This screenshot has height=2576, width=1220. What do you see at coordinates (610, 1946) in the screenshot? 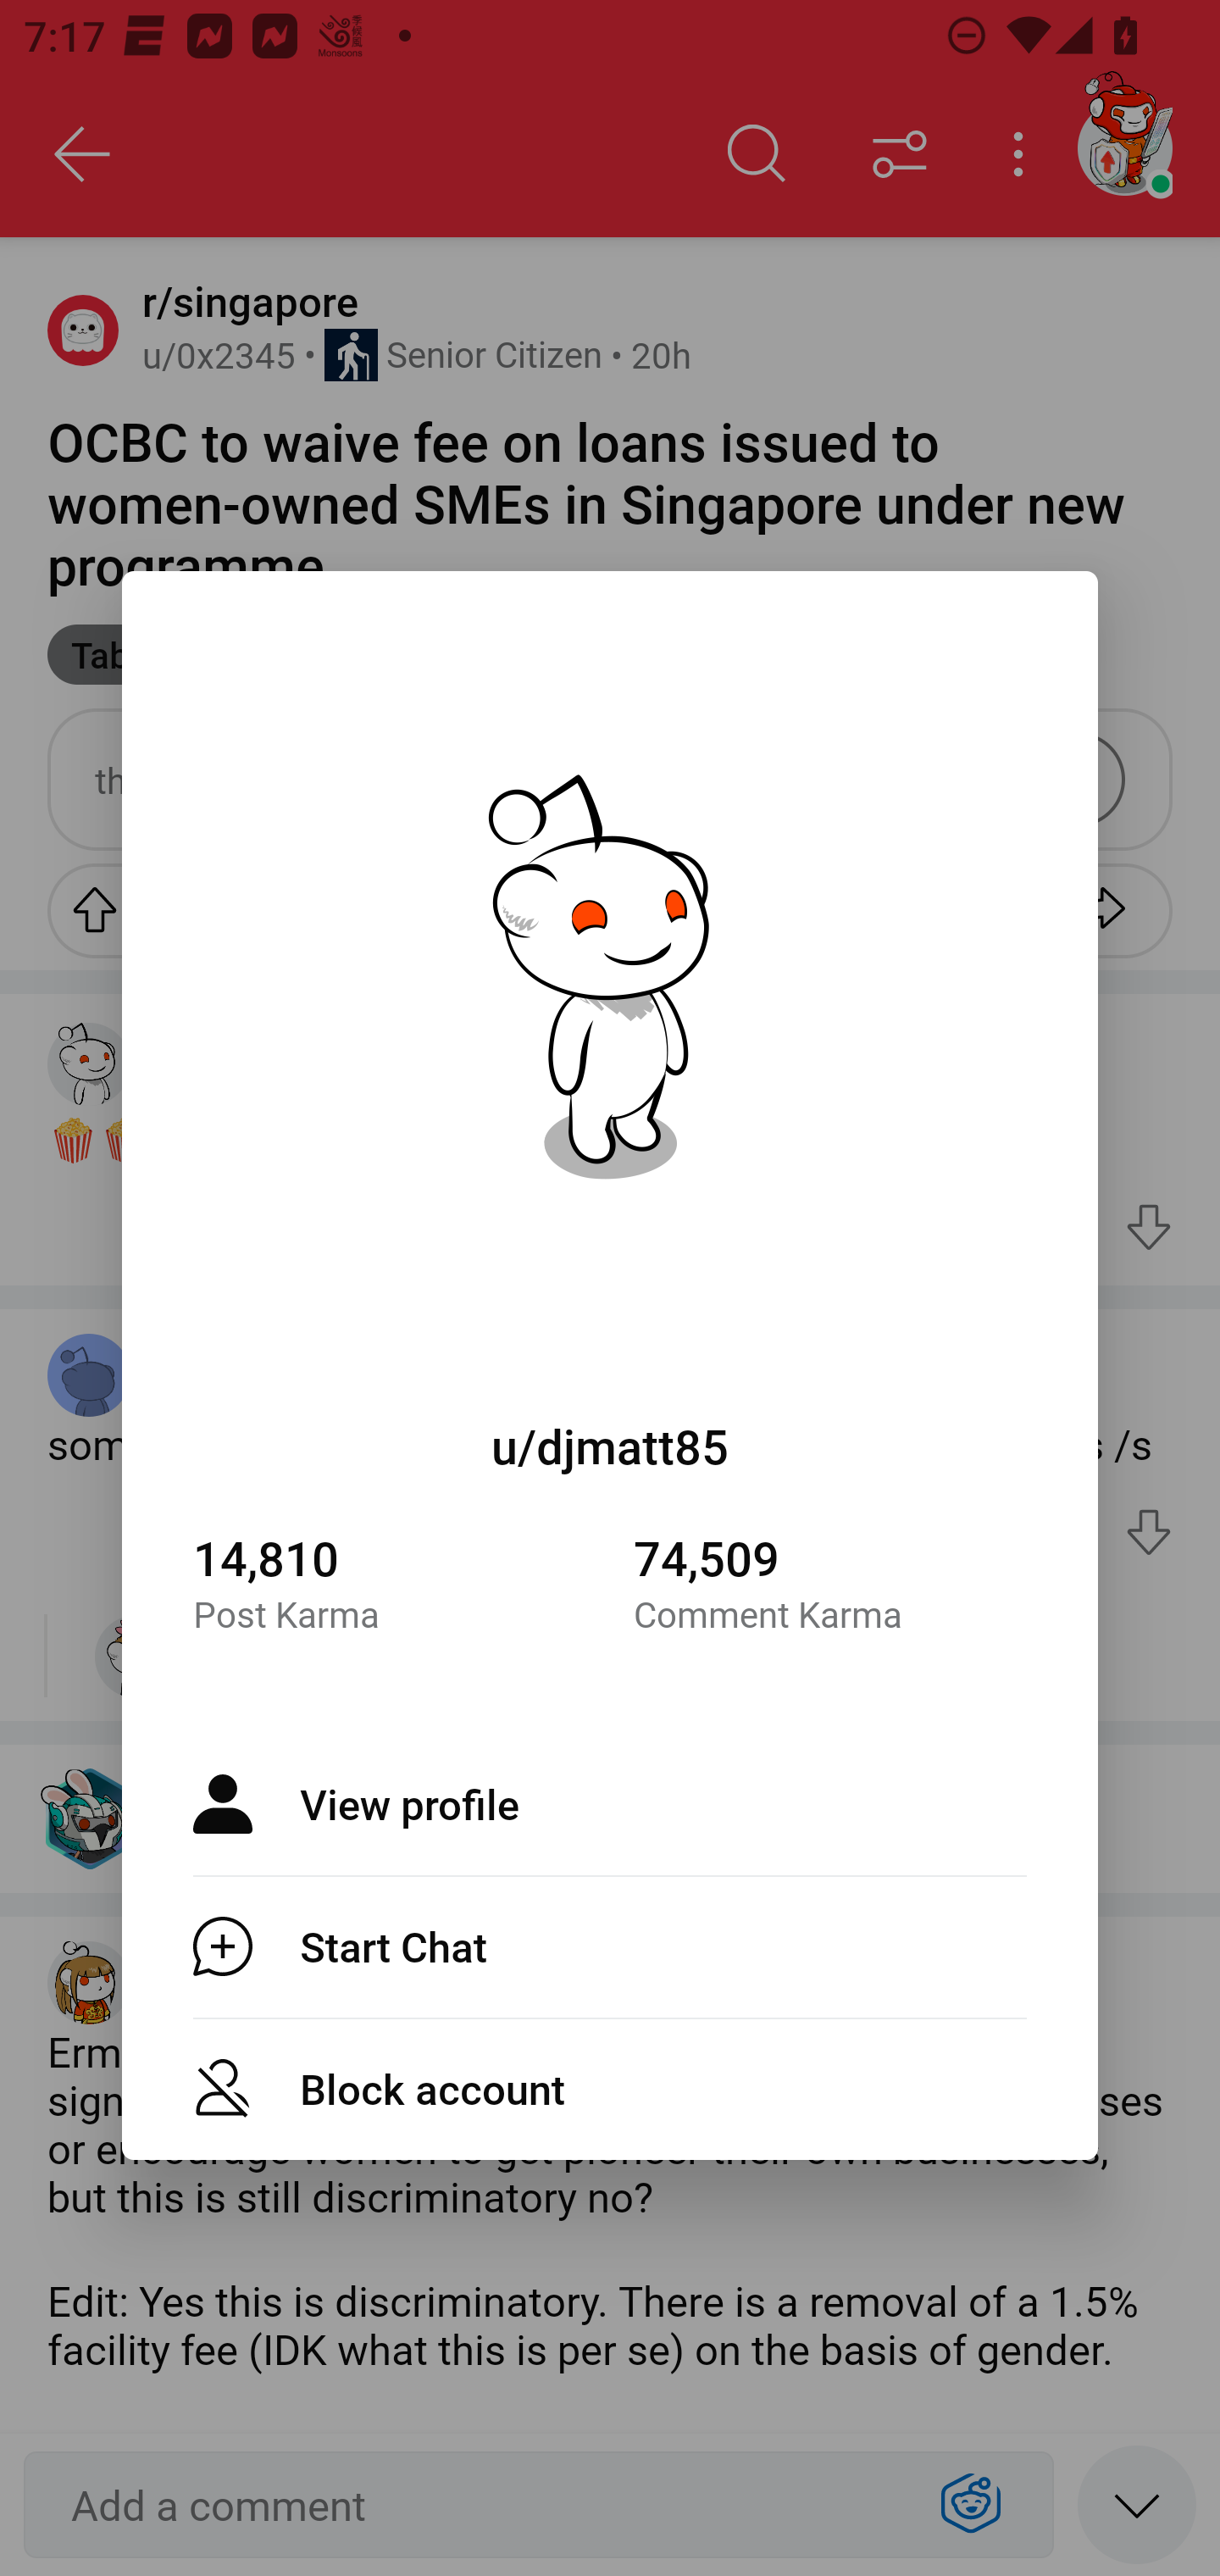
I see `Start Chat` at bounding box center [610, 1946].